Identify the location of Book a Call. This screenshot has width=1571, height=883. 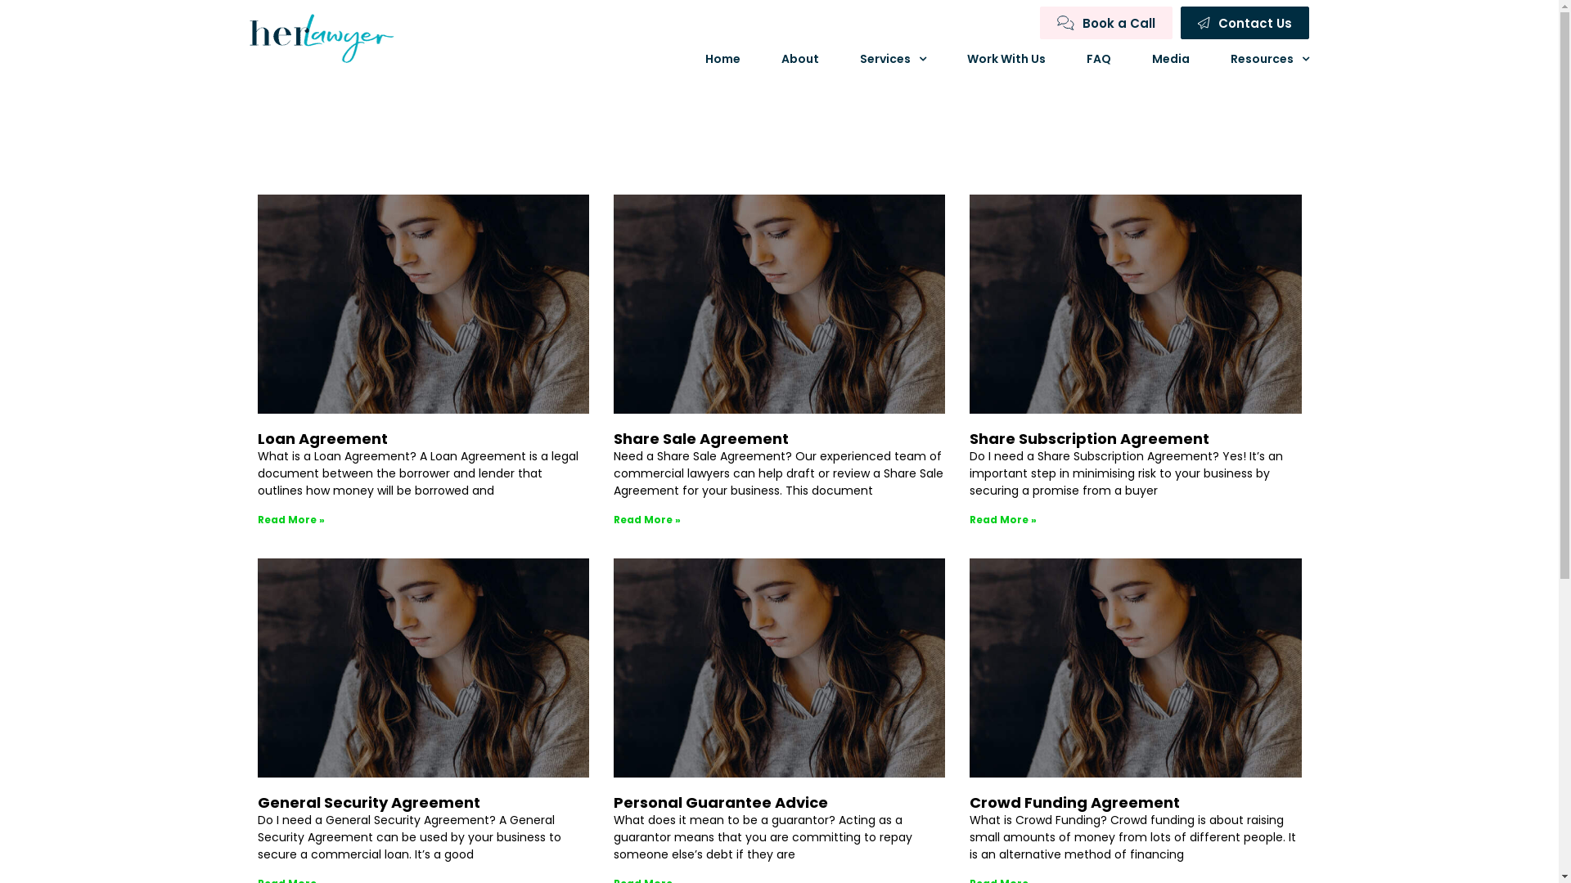
(1106, 23).